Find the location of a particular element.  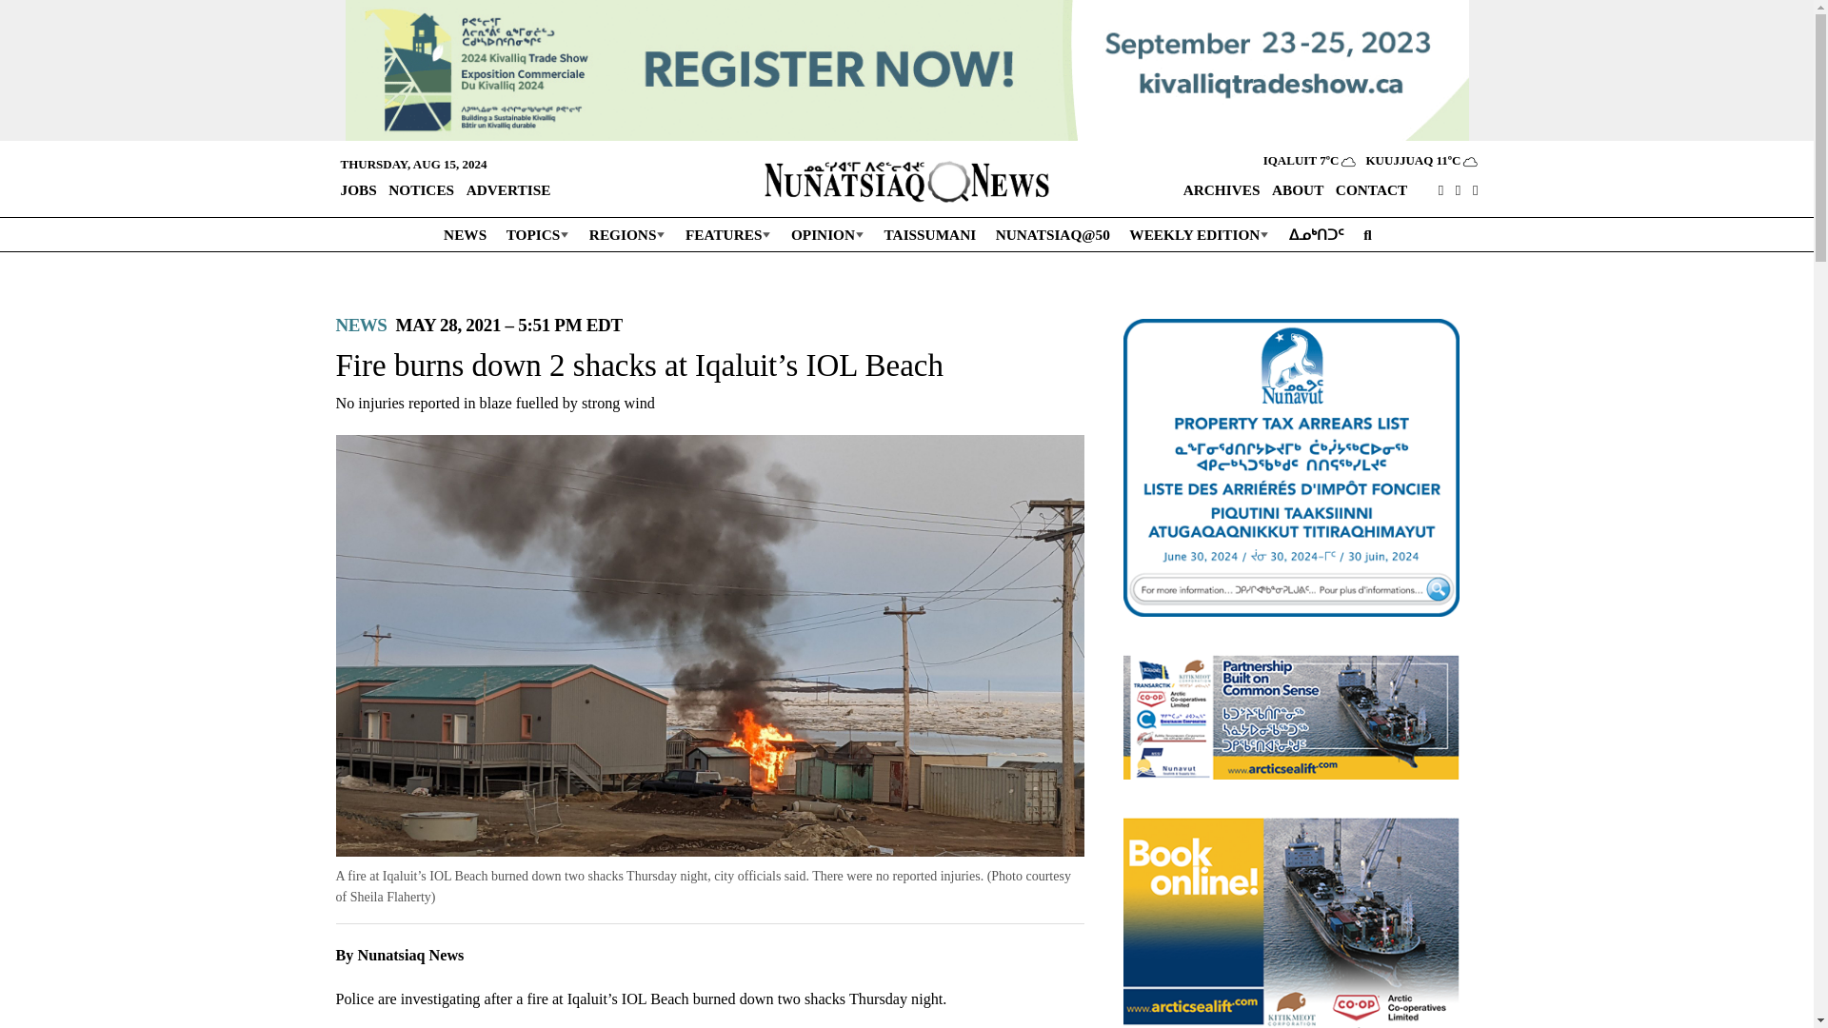

JOBS is located at coordinates (357, 188).